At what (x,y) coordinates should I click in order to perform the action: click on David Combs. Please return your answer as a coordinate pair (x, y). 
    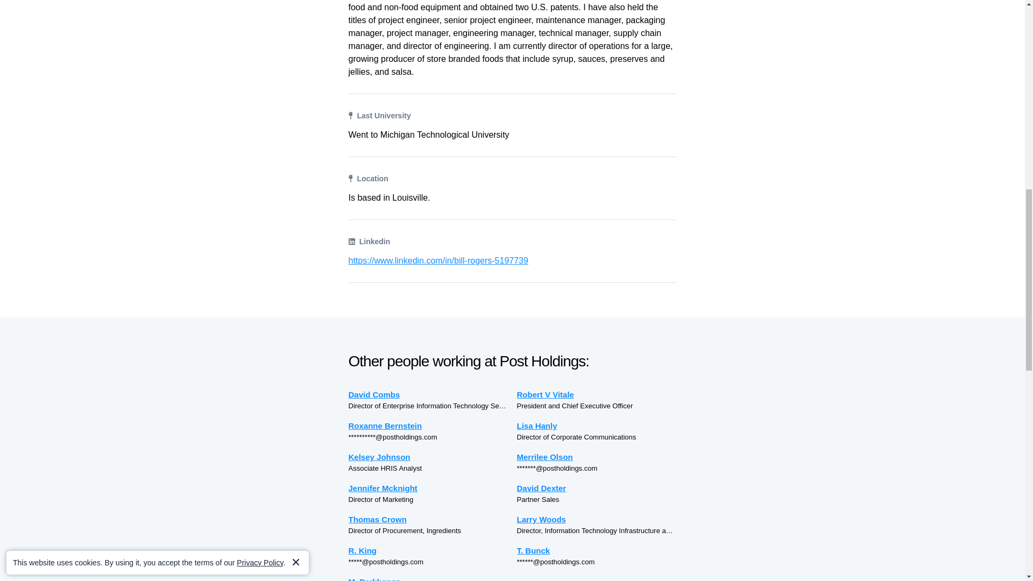
    Looking at the image, I should click on (428, 395).